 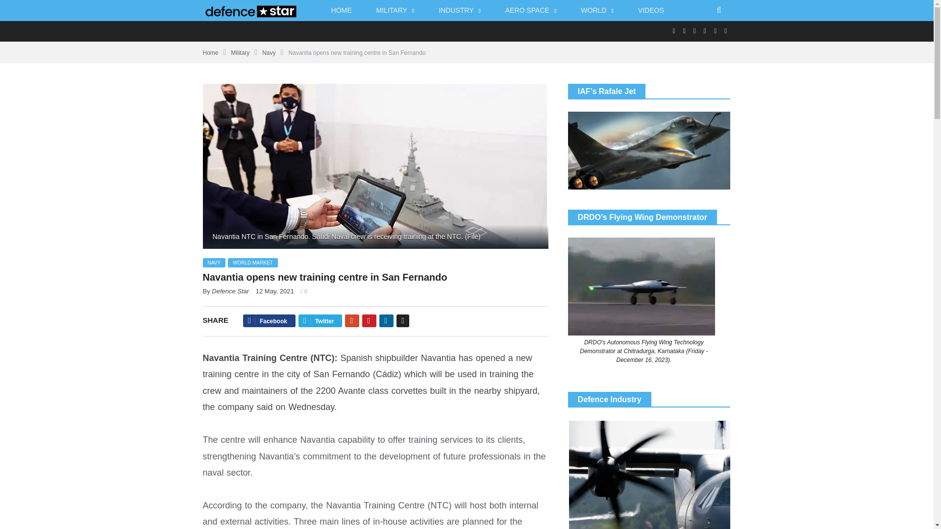 What do you see at coordinates (251, 10) in the screenshot?
I see `Defence News India` at bounding box center [251, 10].